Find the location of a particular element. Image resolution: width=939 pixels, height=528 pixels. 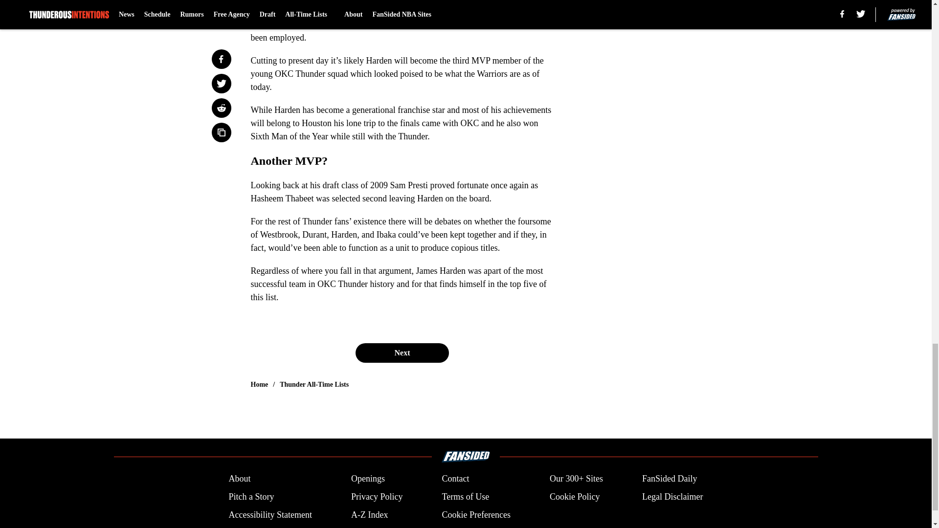

Privacy Policy is located at coordinates (377, 497).